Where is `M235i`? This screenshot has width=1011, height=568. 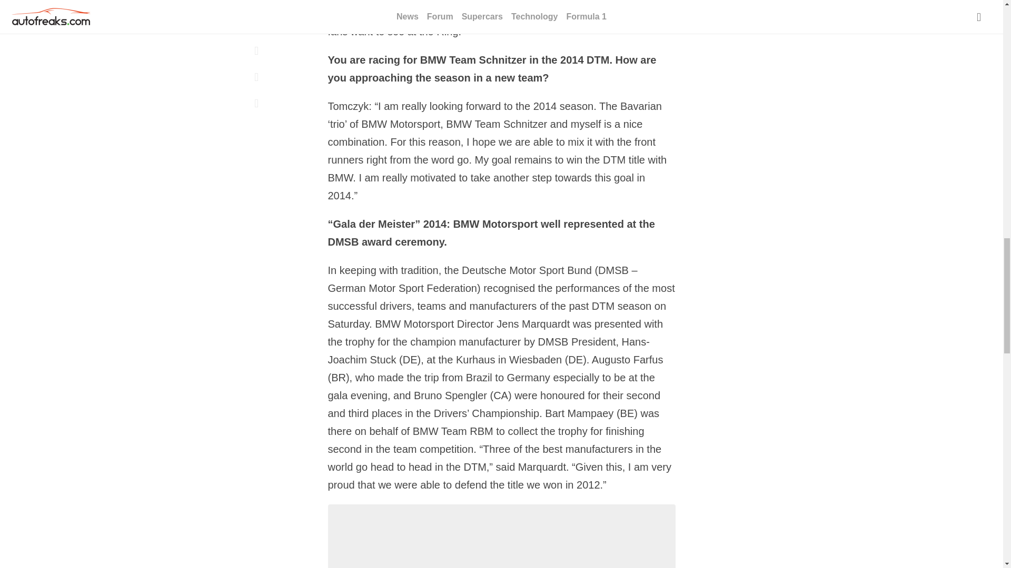 M235i is located at coordinates (342, 14).